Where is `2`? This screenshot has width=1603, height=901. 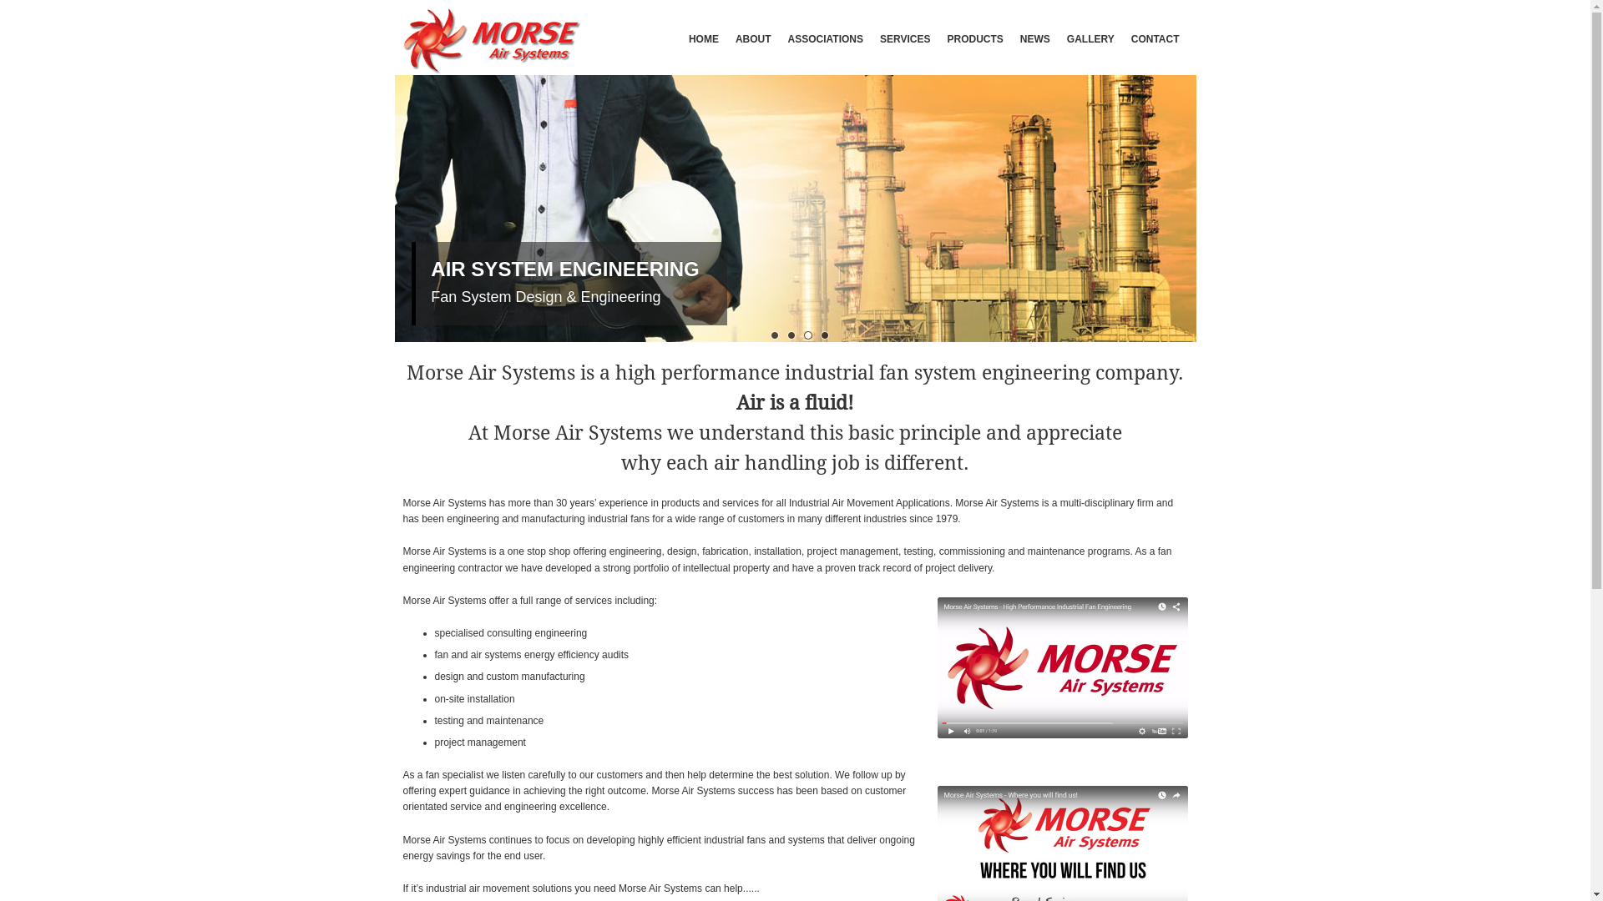
2 is located at coordinates (790, 334).